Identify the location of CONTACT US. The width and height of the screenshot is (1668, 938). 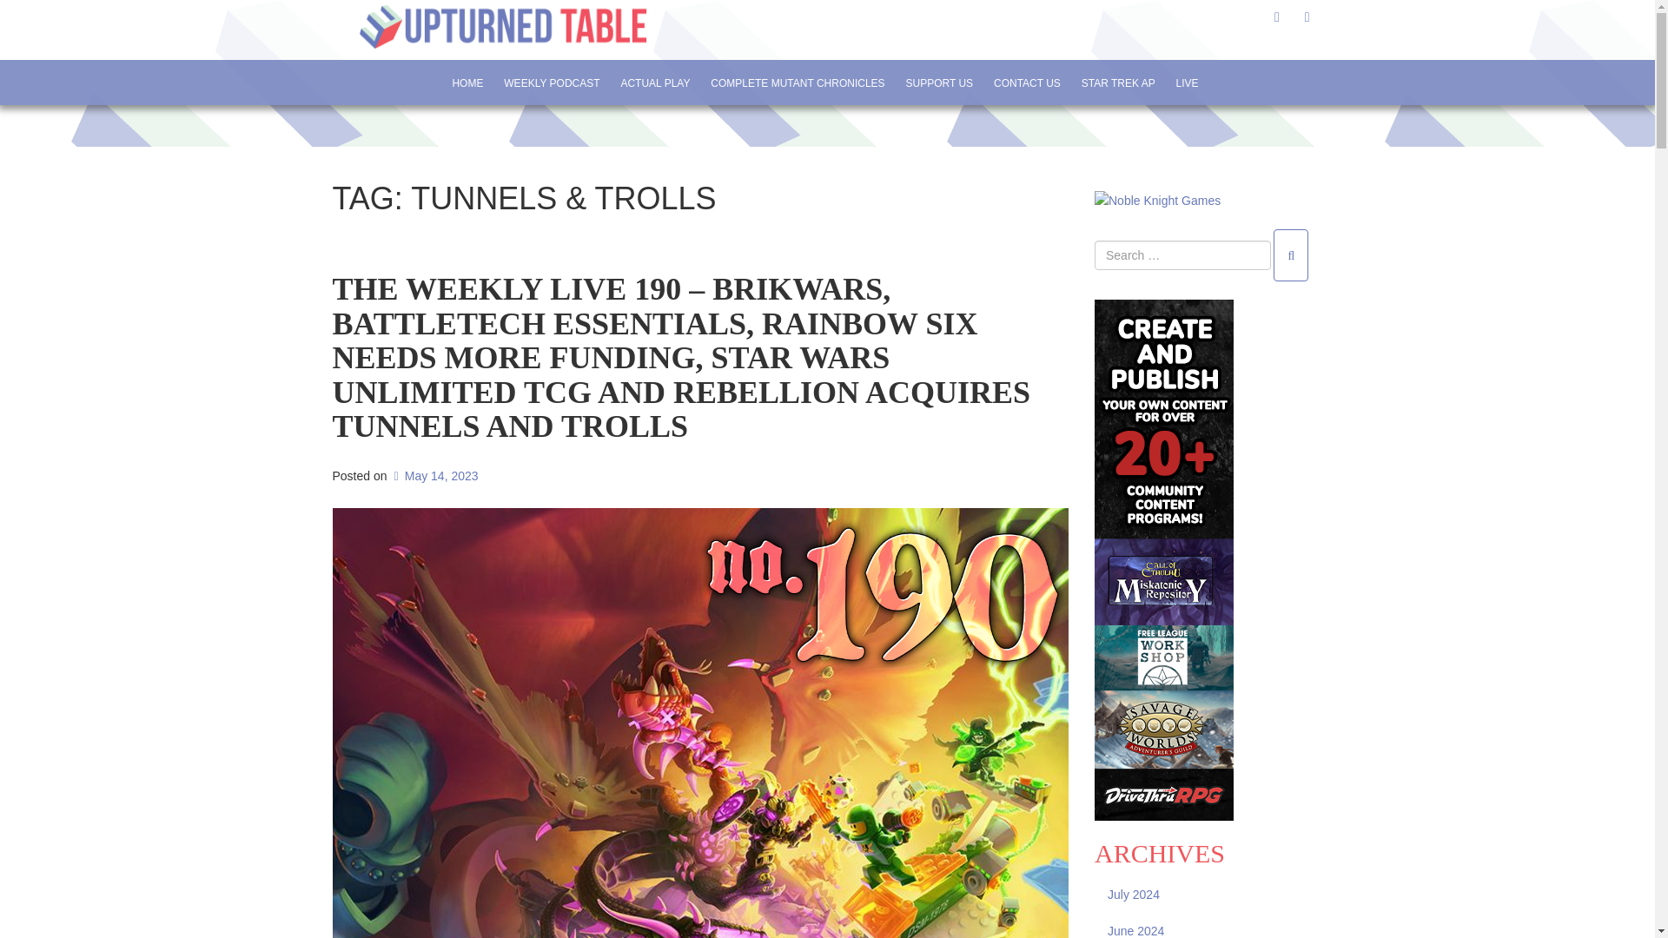
(1027, 83).